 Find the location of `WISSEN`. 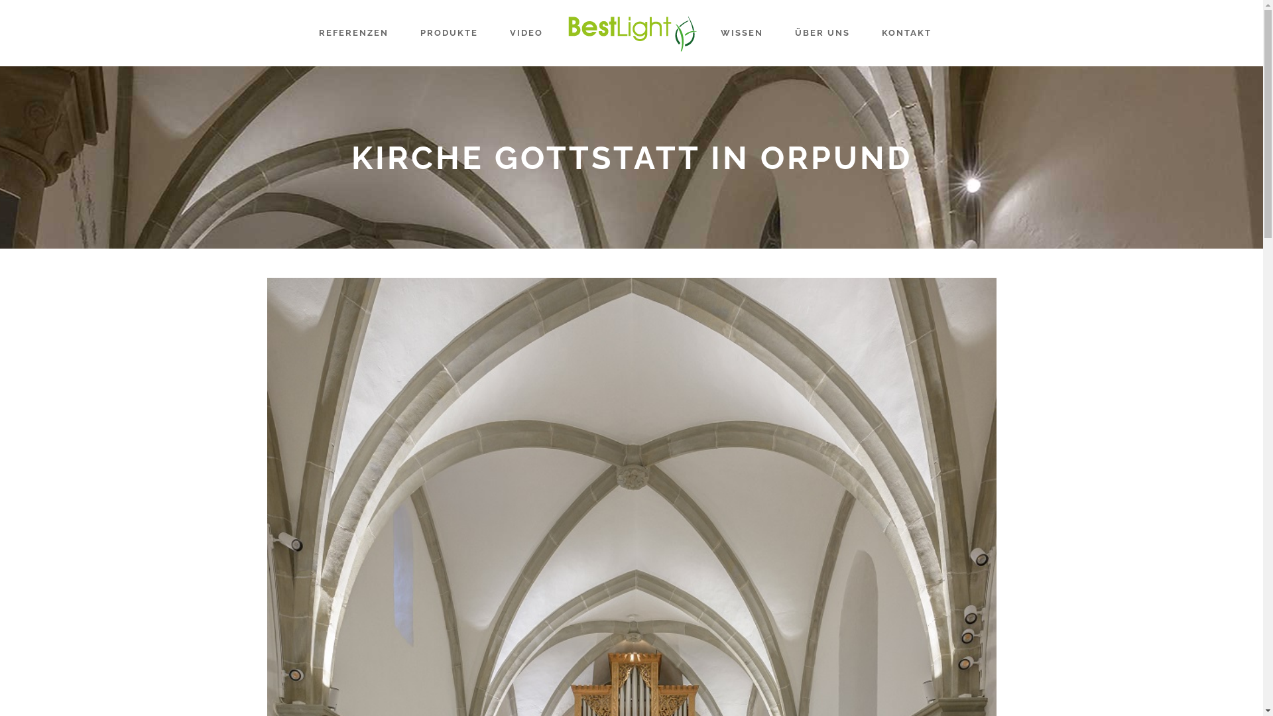

WISSEN is located at coordinates (741, 33).